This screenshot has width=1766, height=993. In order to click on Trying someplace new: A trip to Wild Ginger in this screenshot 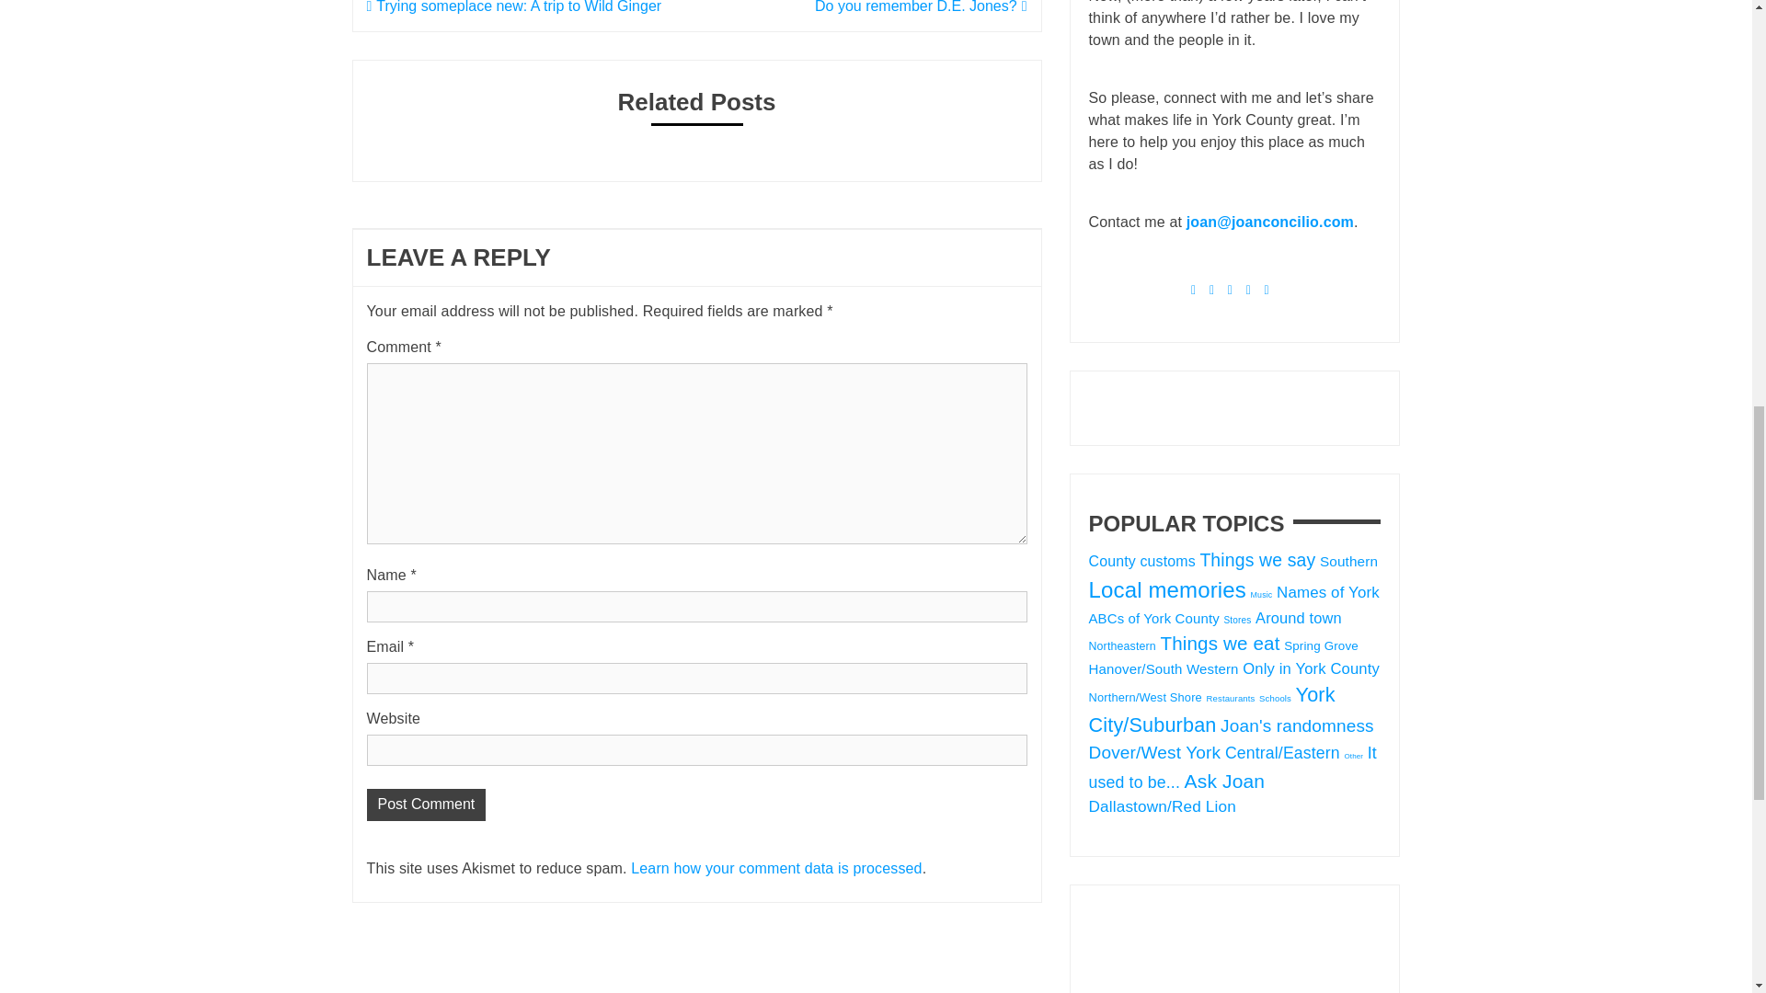, I will do `click(513, 7)`.